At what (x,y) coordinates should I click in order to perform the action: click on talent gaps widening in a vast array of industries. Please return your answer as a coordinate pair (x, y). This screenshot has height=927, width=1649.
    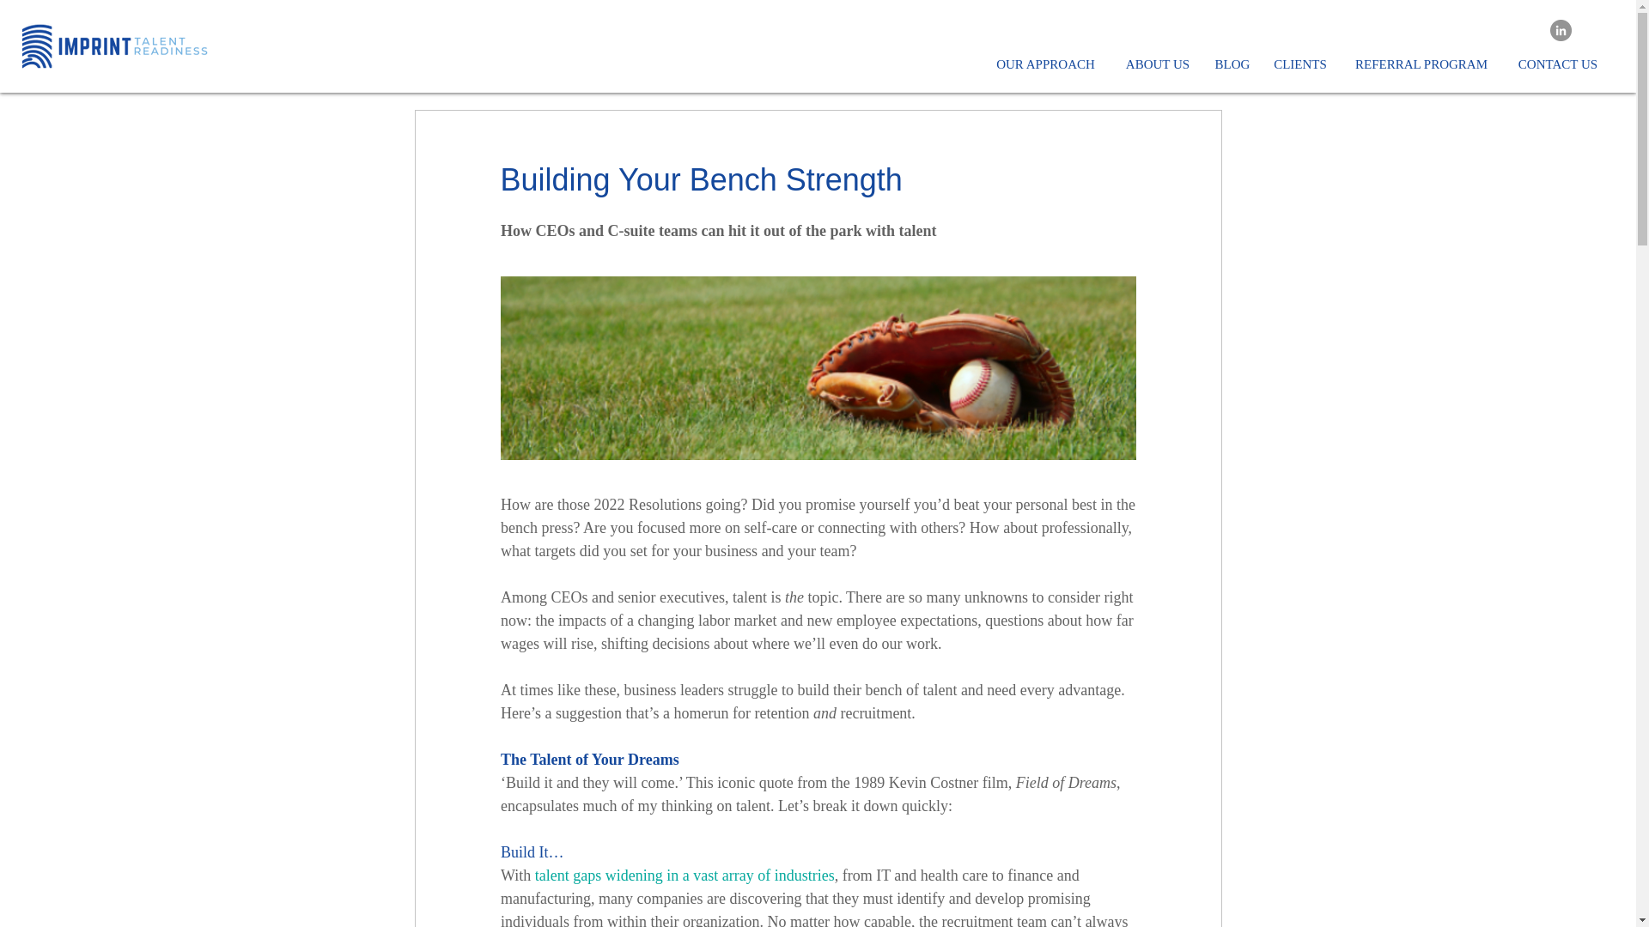
    Looking at the image, I should click on (684, 875).